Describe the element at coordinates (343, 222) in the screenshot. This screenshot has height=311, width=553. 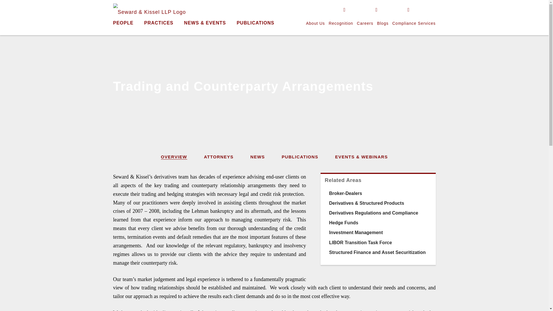
I see `Hedge Funds` at that location.